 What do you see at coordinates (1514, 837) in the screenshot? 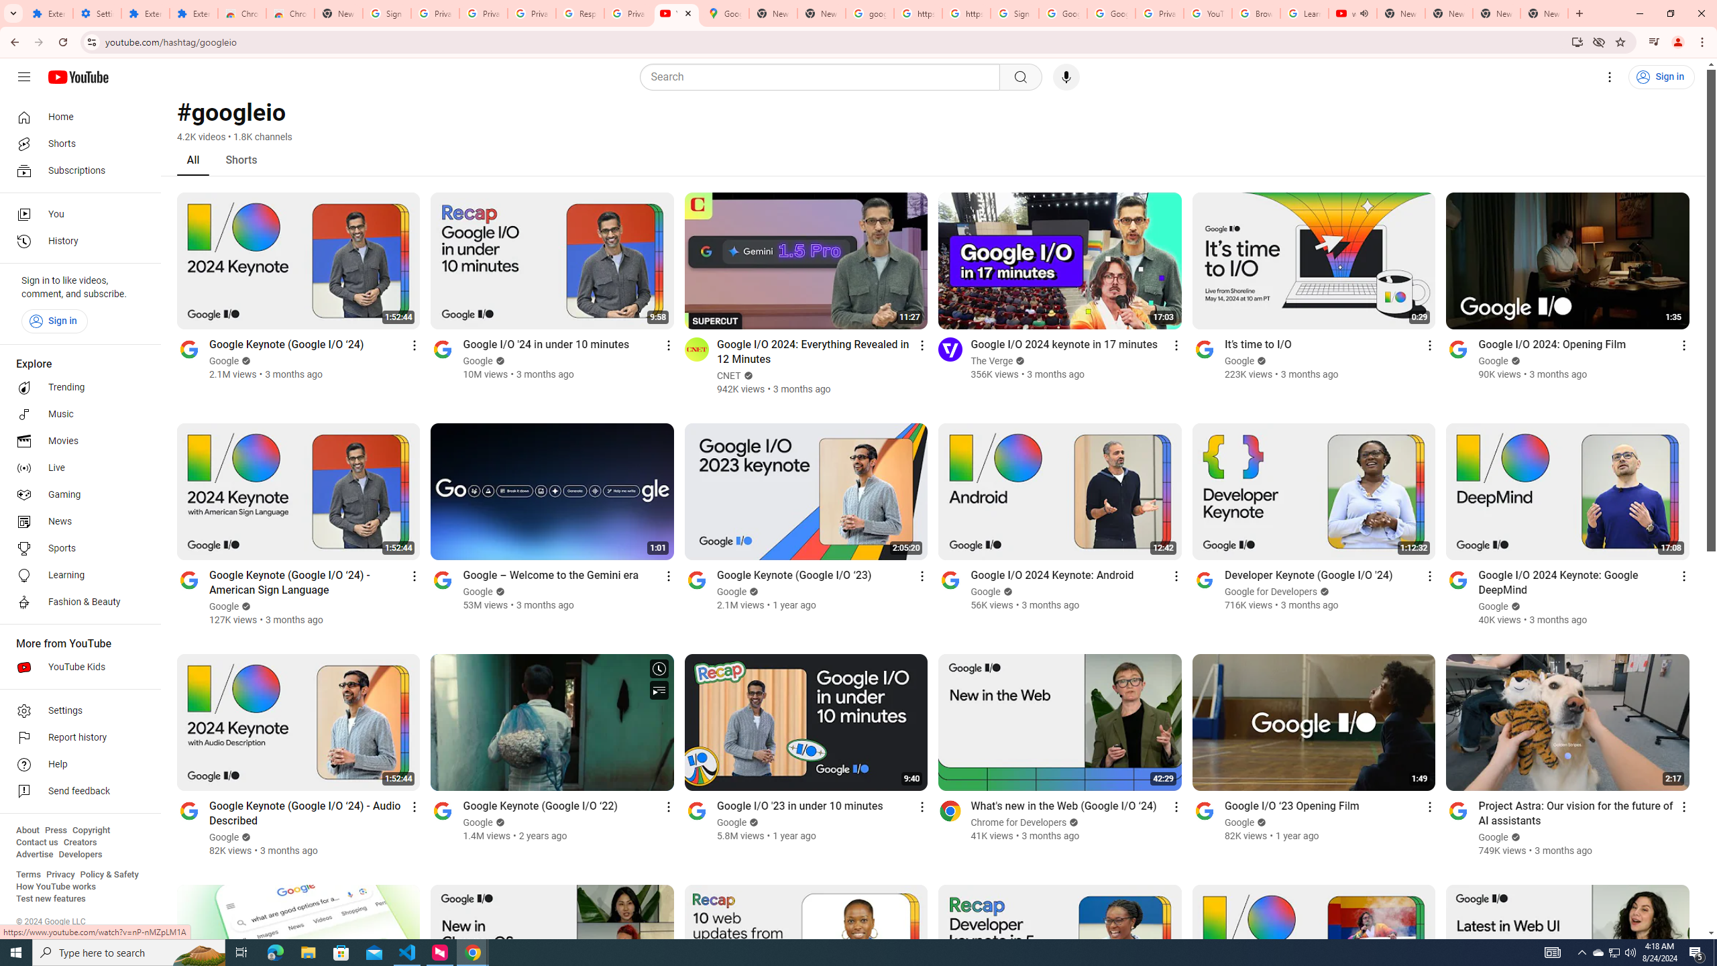
I see `Verified` at bounding box center [1514, 837].